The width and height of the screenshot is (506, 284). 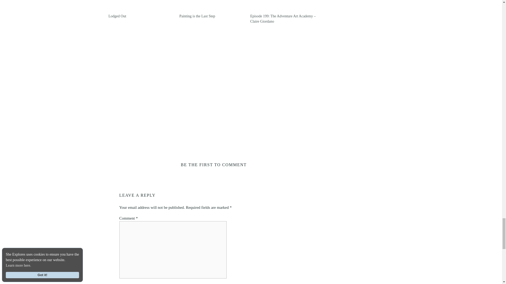 What do you see at coordinates (197, 16) in the screenshot?
I see `Painting is the Last Step` at bounding box center [197, 16].